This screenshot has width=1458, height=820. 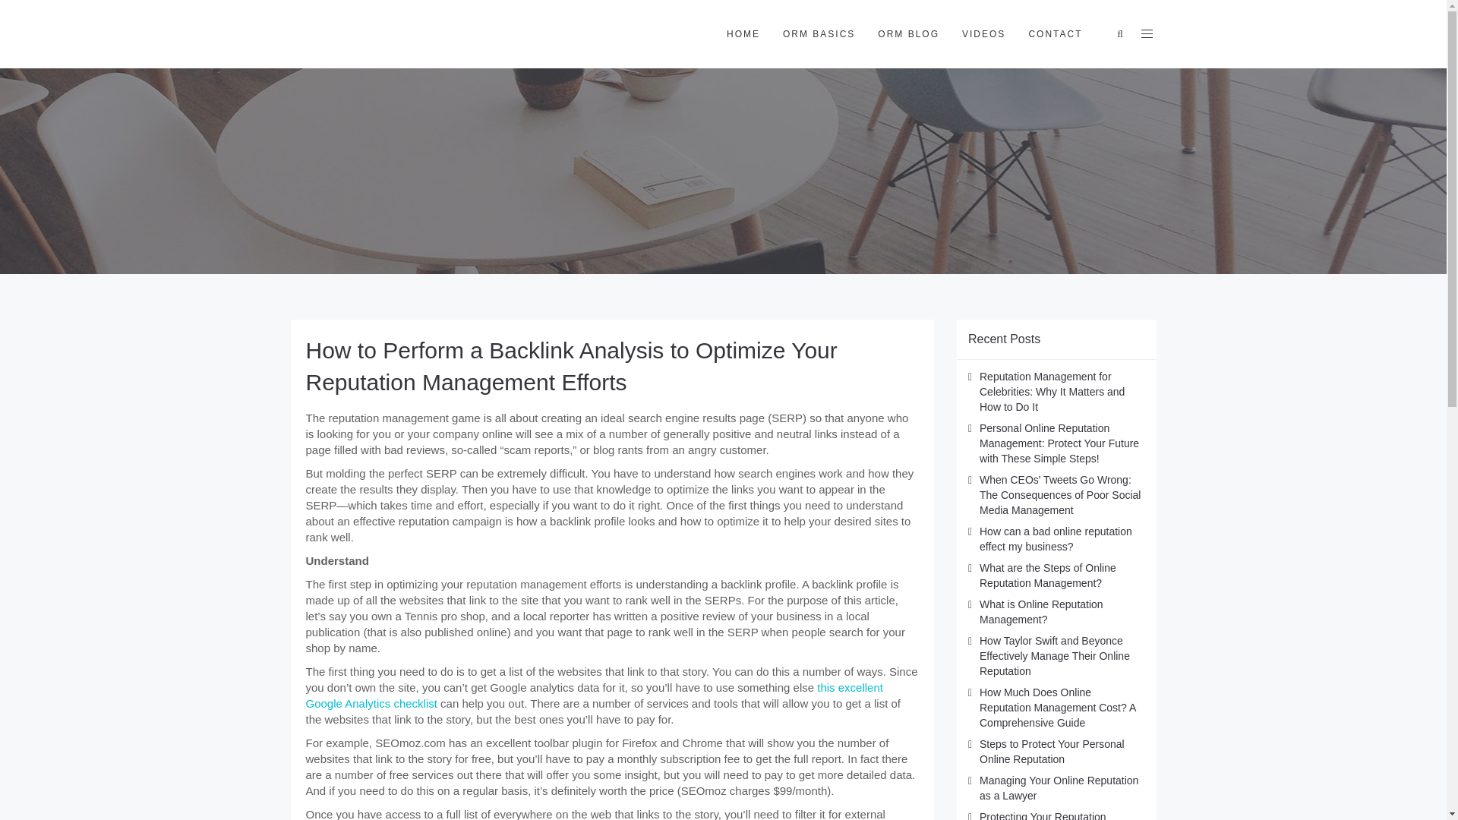 What do you see at coordinates (1055, 33) in the screenshot?
I see `CONTACT` at bounding box center [1055, 33].